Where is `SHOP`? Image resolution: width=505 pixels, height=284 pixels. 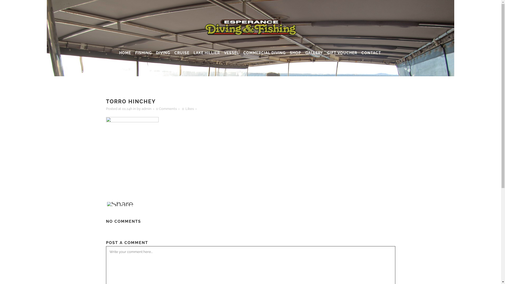 SHOP is located at coordinates (296, 53).